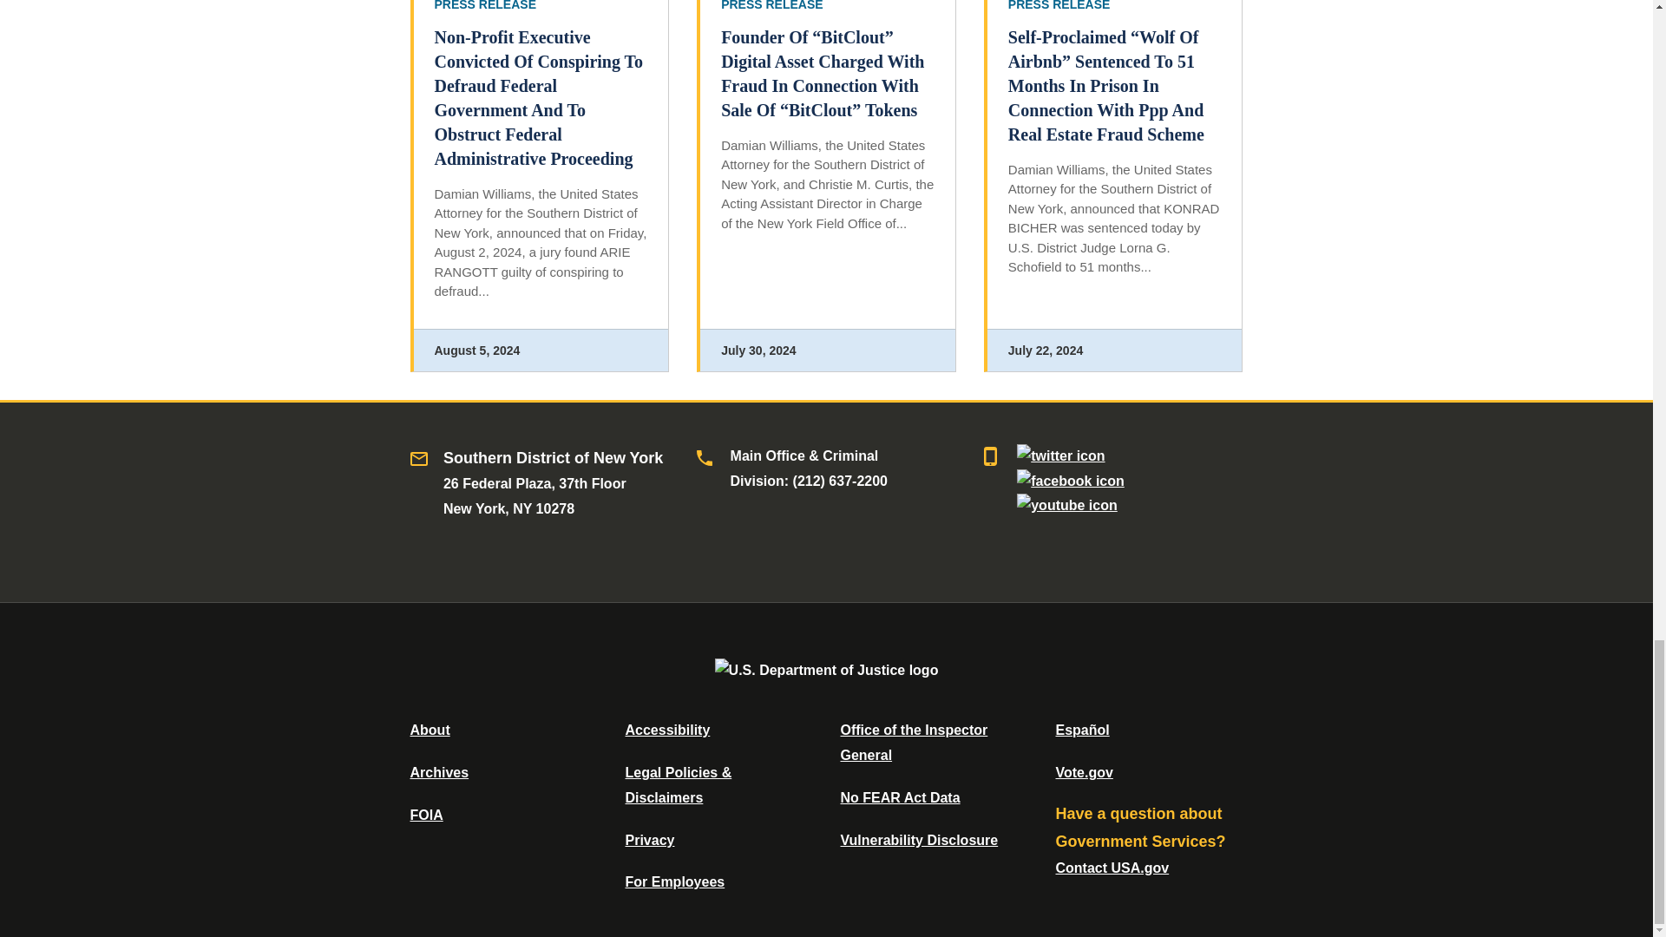 The image size is (1666, 937). I want to click on Legal Policies and Disclaimers, so click(678, 784).